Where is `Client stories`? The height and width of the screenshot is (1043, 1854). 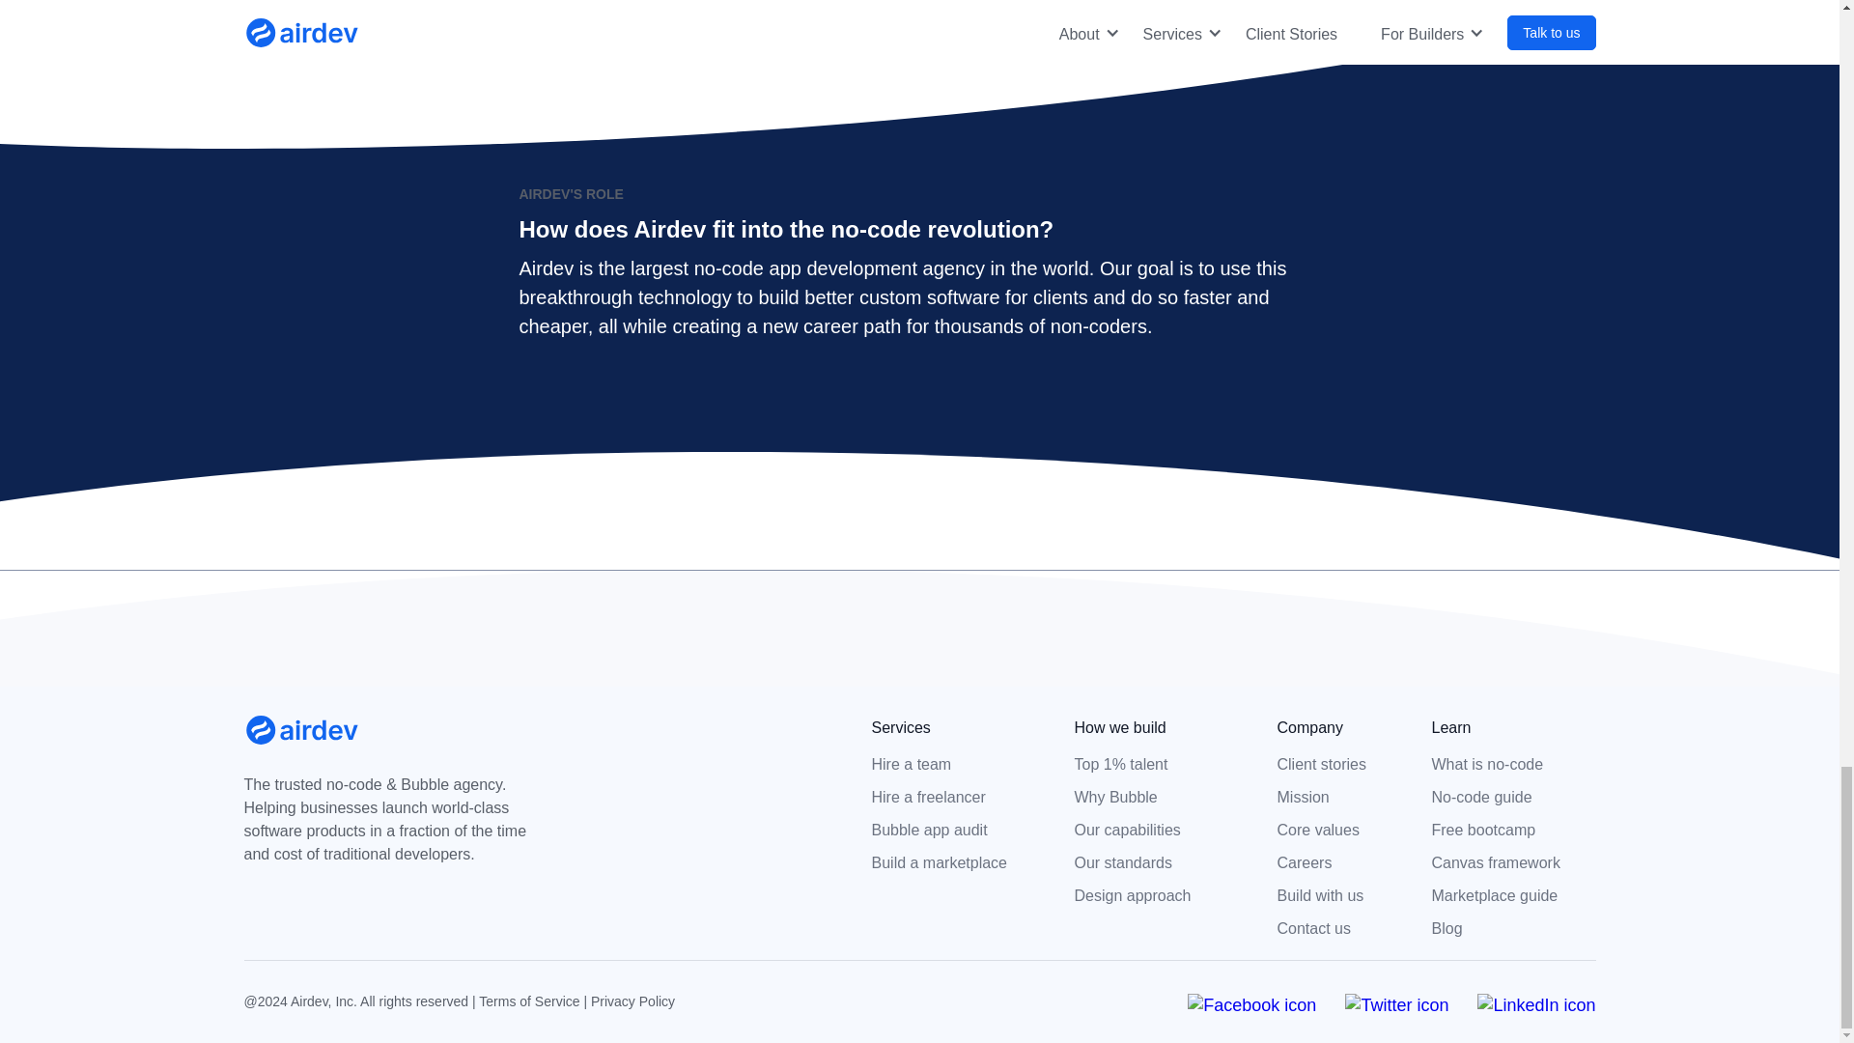
Client stories is located at coordinates (1349, 764).